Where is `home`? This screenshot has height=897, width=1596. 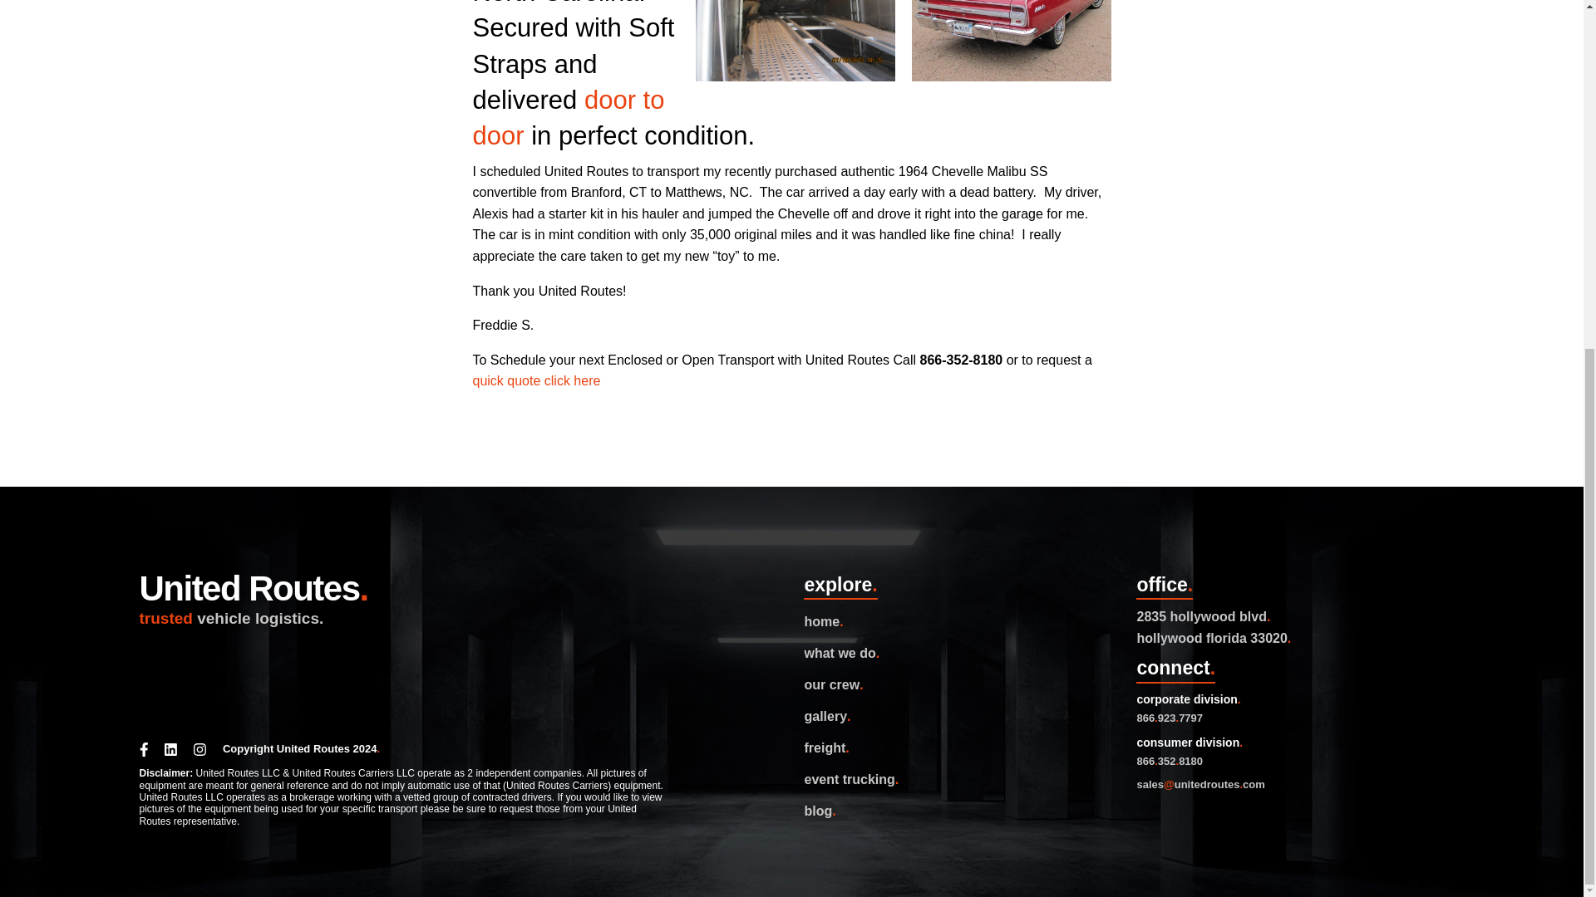
home is located at coordinates (958, 621).